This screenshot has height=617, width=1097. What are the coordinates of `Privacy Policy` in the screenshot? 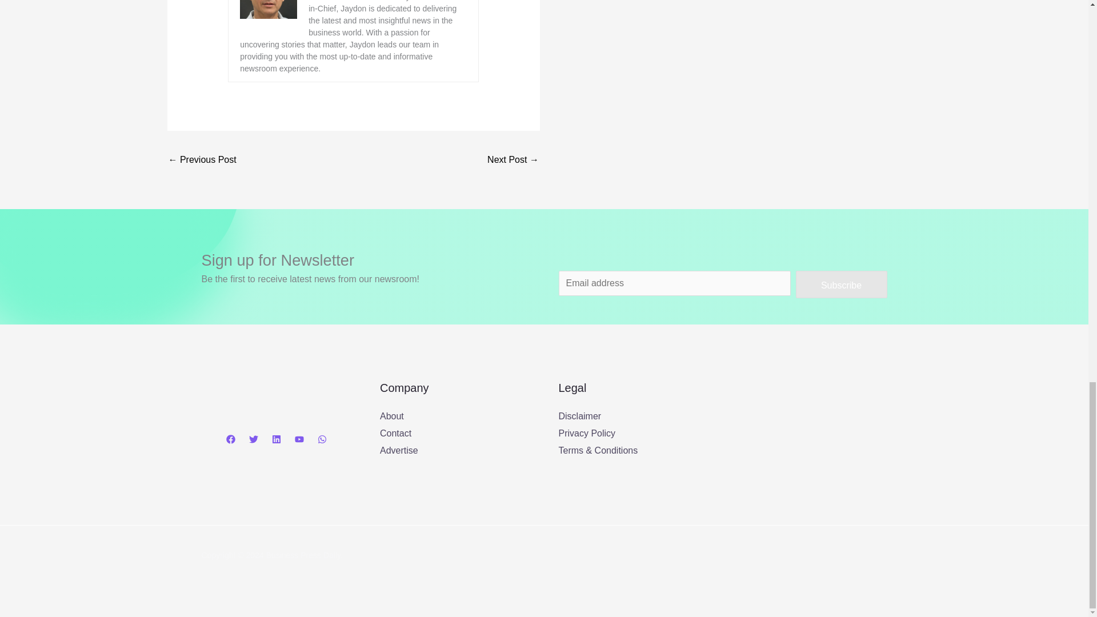 It's located at (587, 433).